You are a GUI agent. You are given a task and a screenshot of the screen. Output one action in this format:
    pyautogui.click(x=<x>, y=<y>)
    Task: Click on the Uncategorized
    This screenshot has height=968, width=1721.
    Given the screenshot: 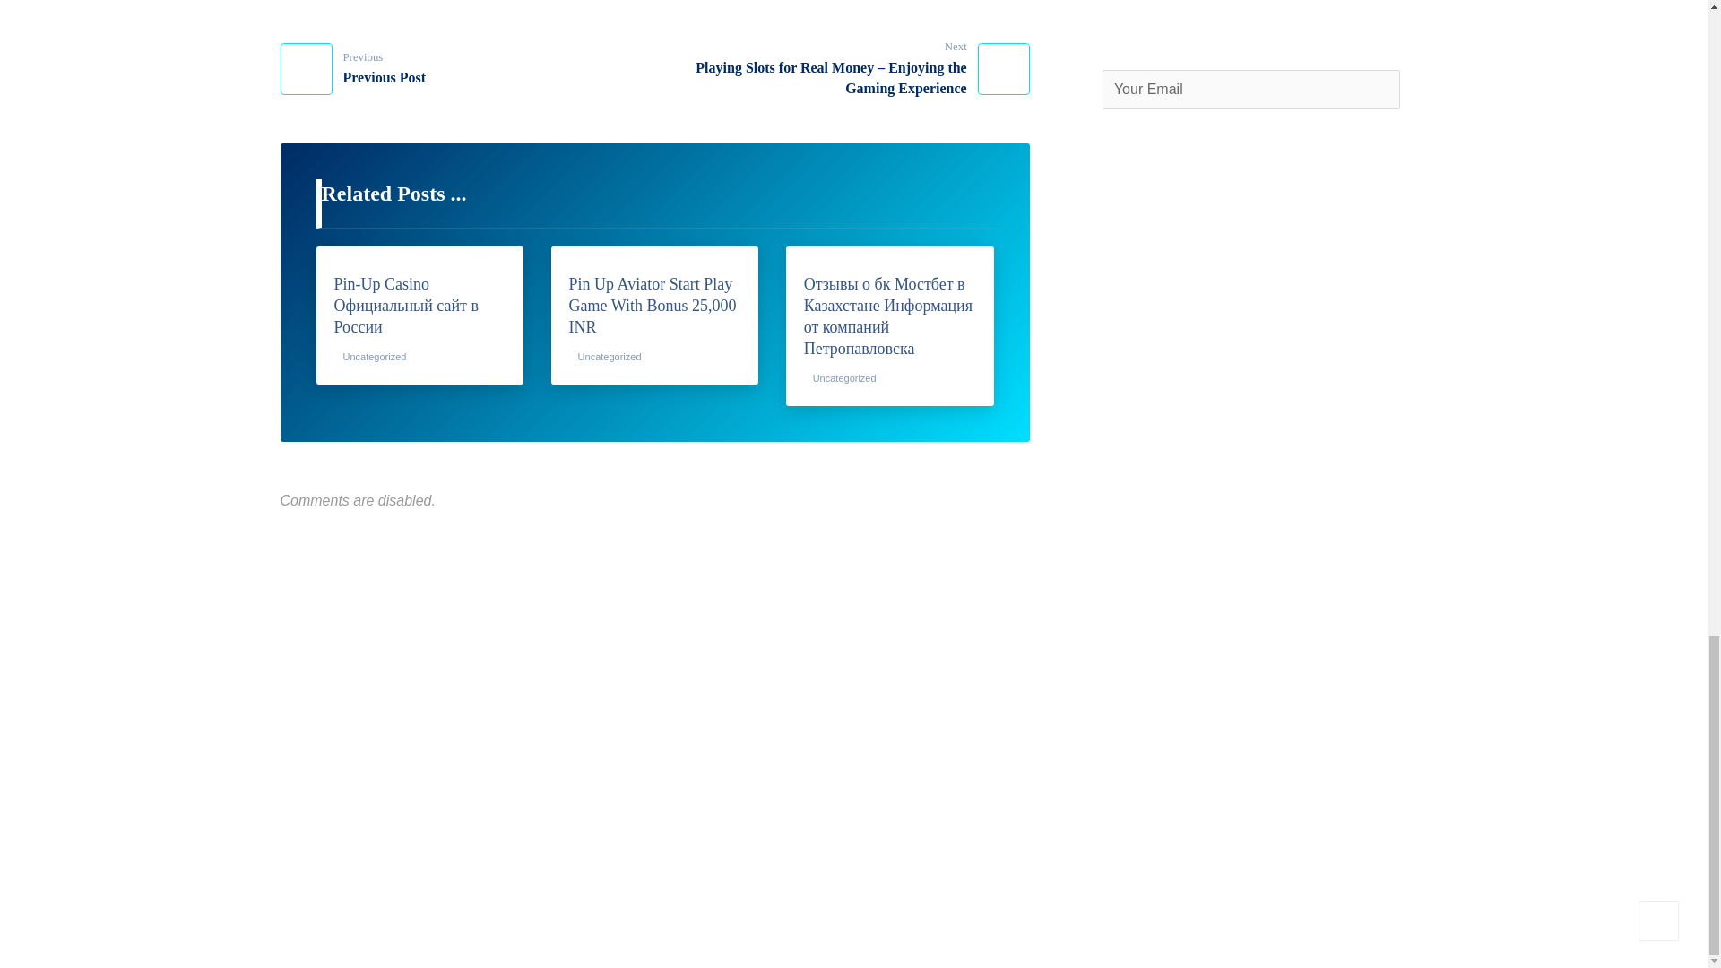 What is the action you would take?
    pyautogui.click(x=351, y=68)
    